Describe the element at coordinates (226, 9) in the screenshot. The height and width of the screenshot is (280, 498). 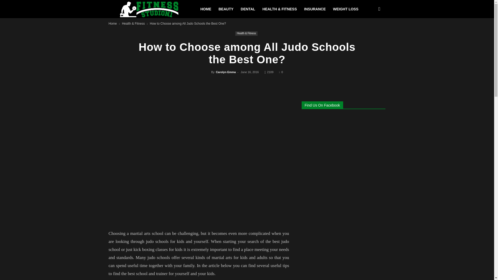
I see `BEAUTY` at that location.